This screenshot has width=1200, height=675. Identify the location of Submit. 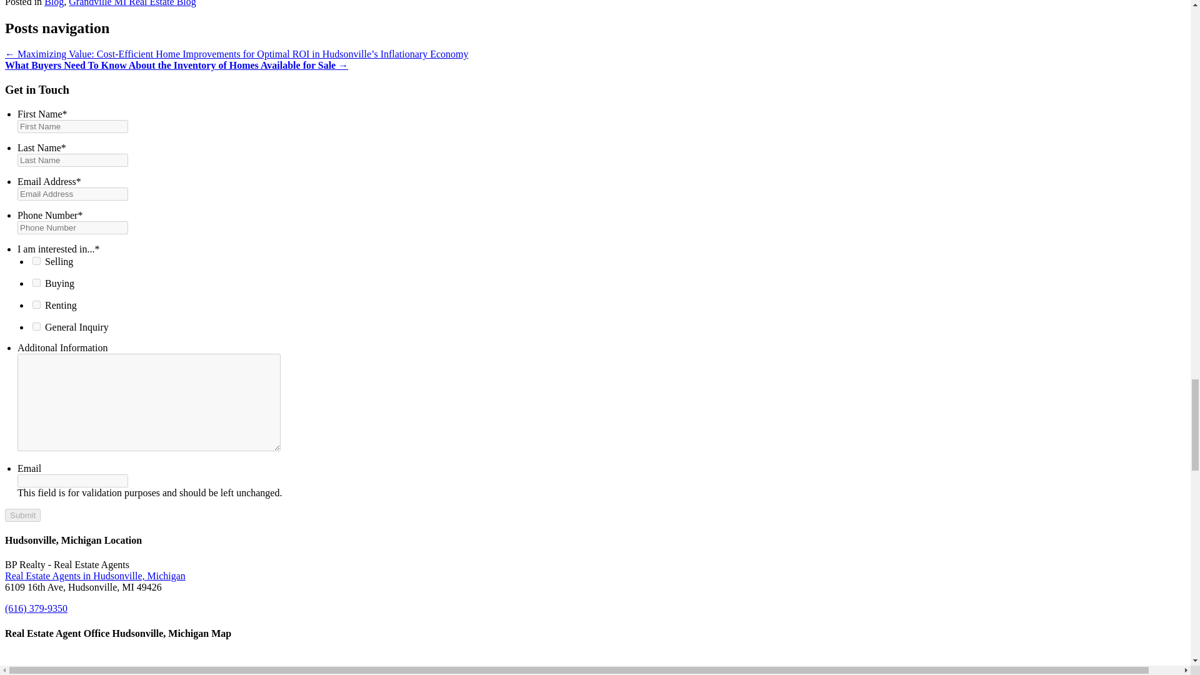
(22, 515).